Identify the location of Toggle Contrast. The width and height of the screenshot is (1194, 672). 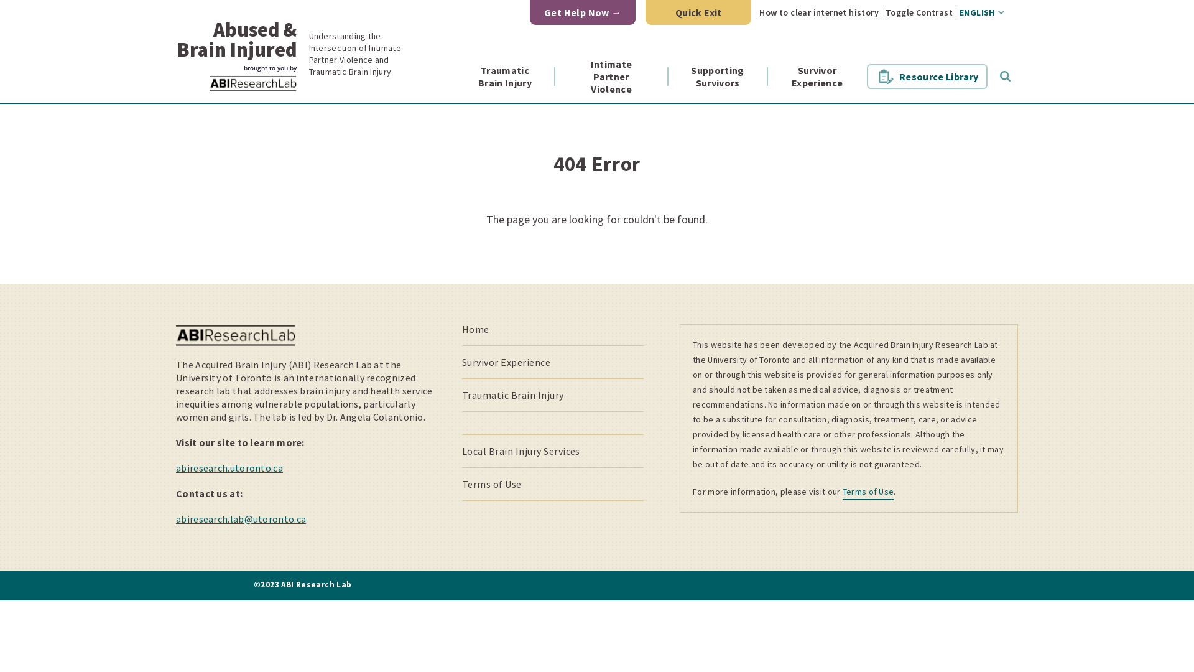
(919, 12).